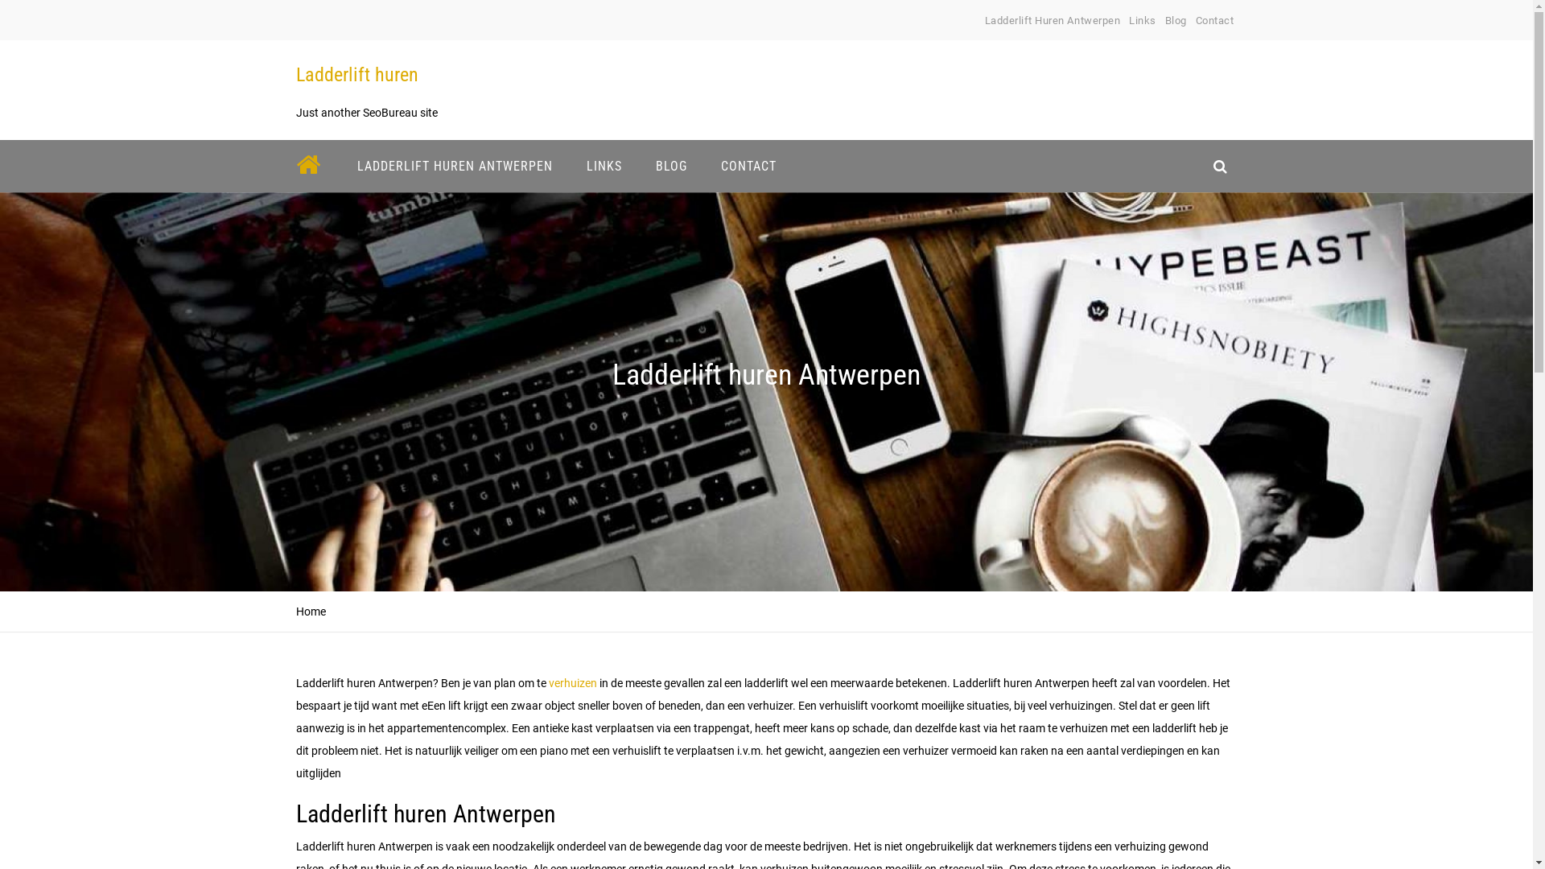 This screenshot has height=869, width=1545. Describe the element at coordinates (1176, 21) in the screenshot. I see `Blog` at that location.